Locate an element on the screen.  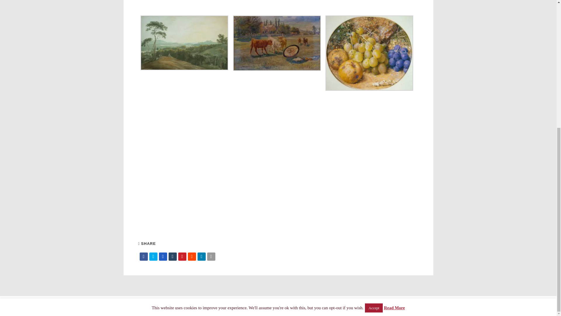
Email is located at coordinates (211, 256).